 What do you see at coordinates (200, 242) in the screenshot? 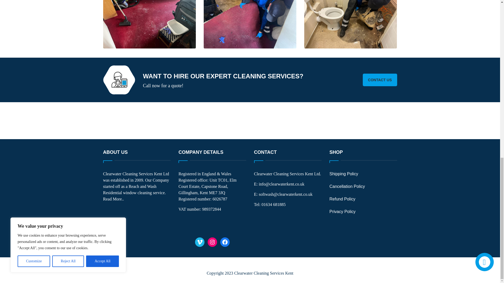
I see `Vimeo` at bounding box center [200, 242].